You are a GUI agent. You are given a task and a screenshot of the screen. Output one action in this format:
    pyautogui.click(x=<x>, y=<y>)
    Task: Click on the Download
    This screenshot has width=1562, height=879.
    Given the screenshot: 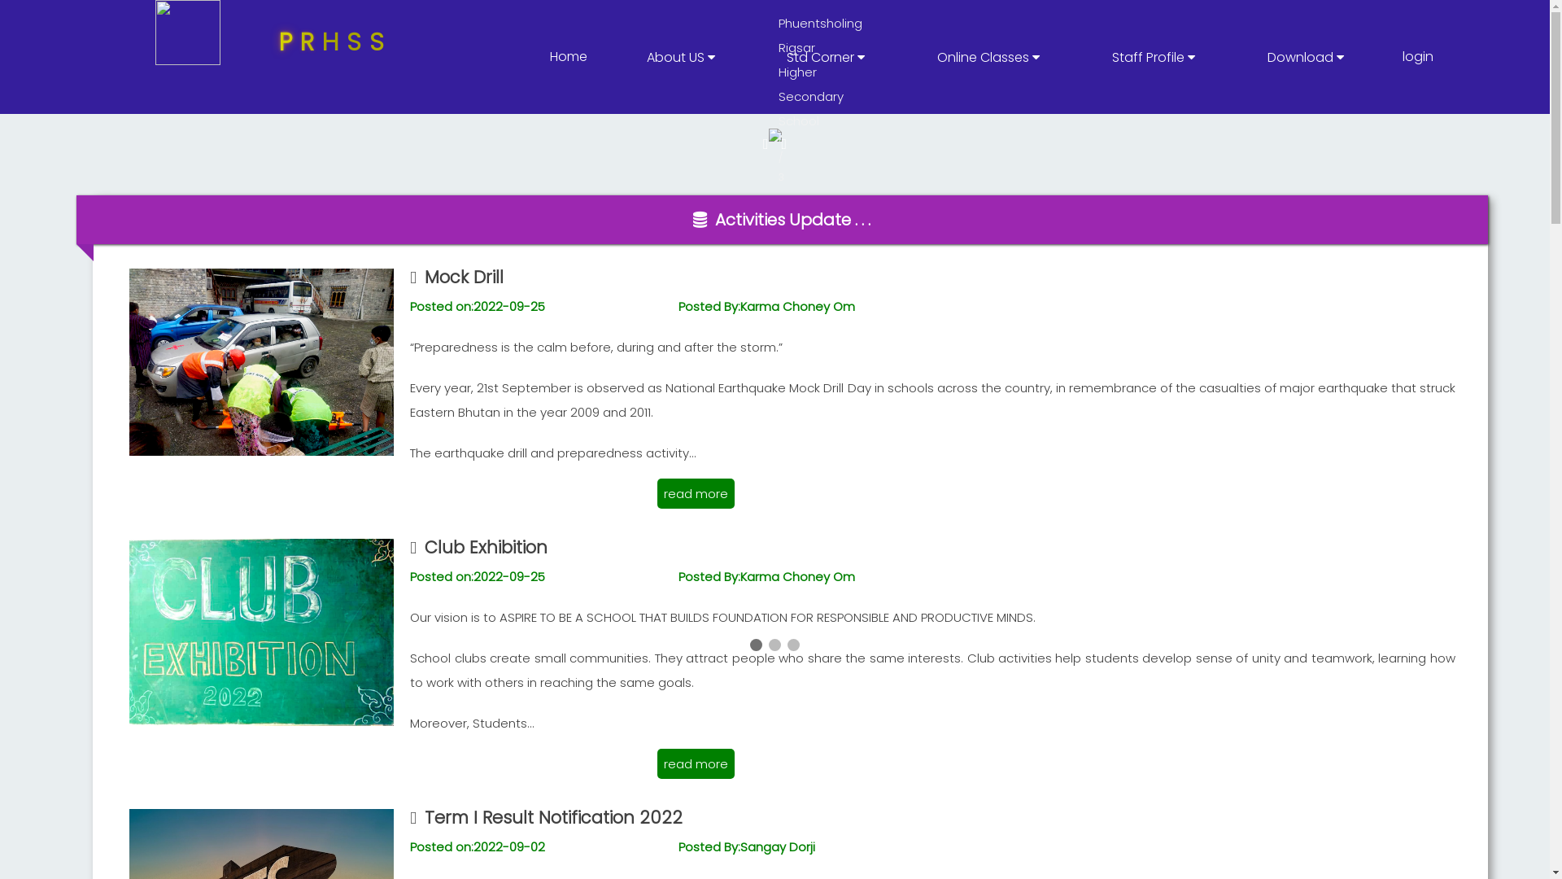 What is the action you would take?
    pyautogui.click(x=1306, y=57)
    